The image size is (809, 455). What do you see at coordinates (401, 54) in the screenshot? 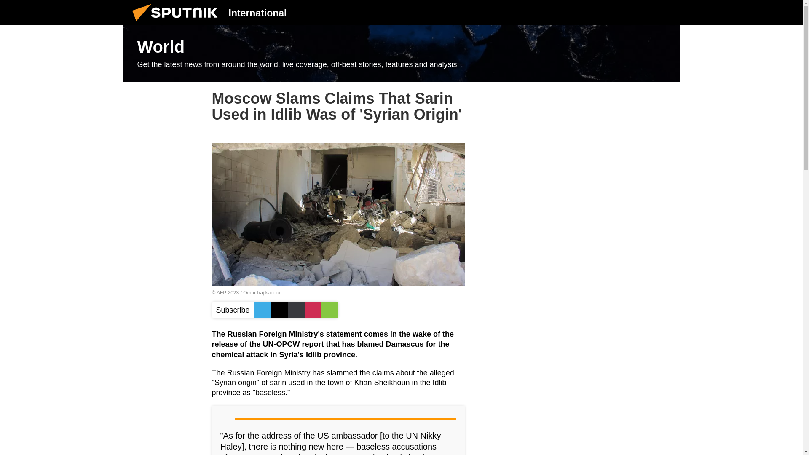
I see `World` at bounding box center [401, 54].